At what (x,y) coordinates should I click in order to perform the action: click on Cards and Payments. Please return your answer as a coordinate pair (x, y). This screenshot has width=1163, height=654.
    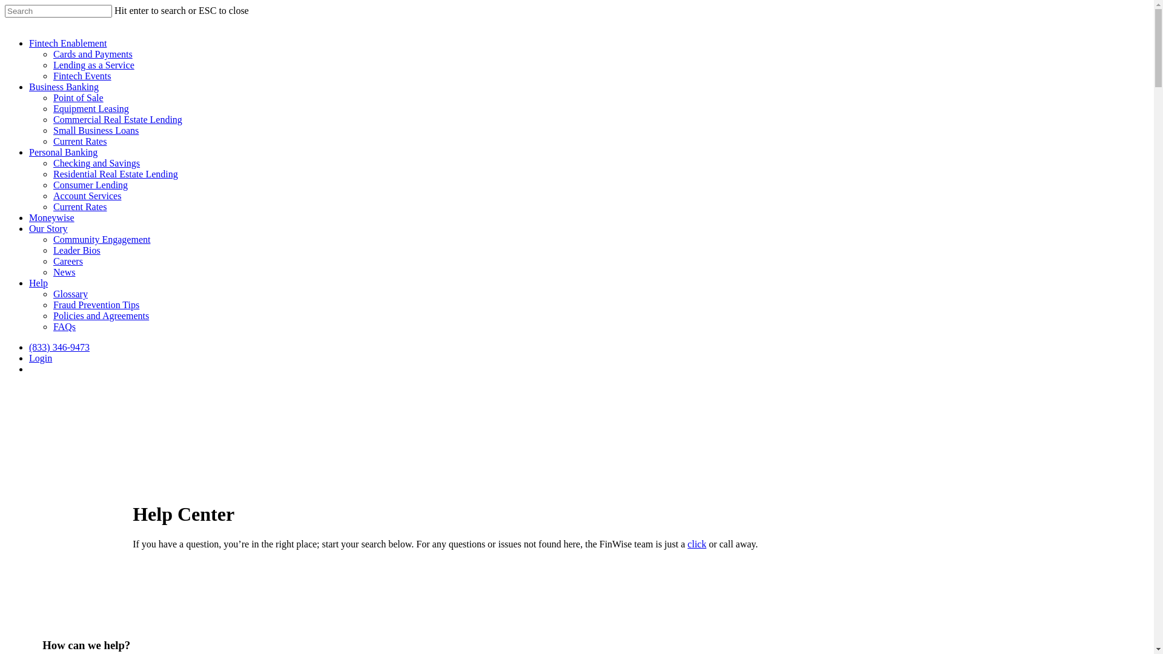
    Looking at the image, I should click on (93, 54).